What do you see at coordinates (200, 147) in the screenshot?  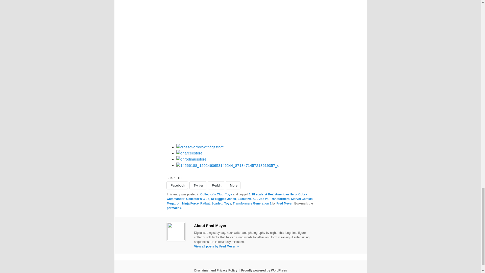 I see `crossoverboxwithfigsstore` at bounding box center [200, 147].